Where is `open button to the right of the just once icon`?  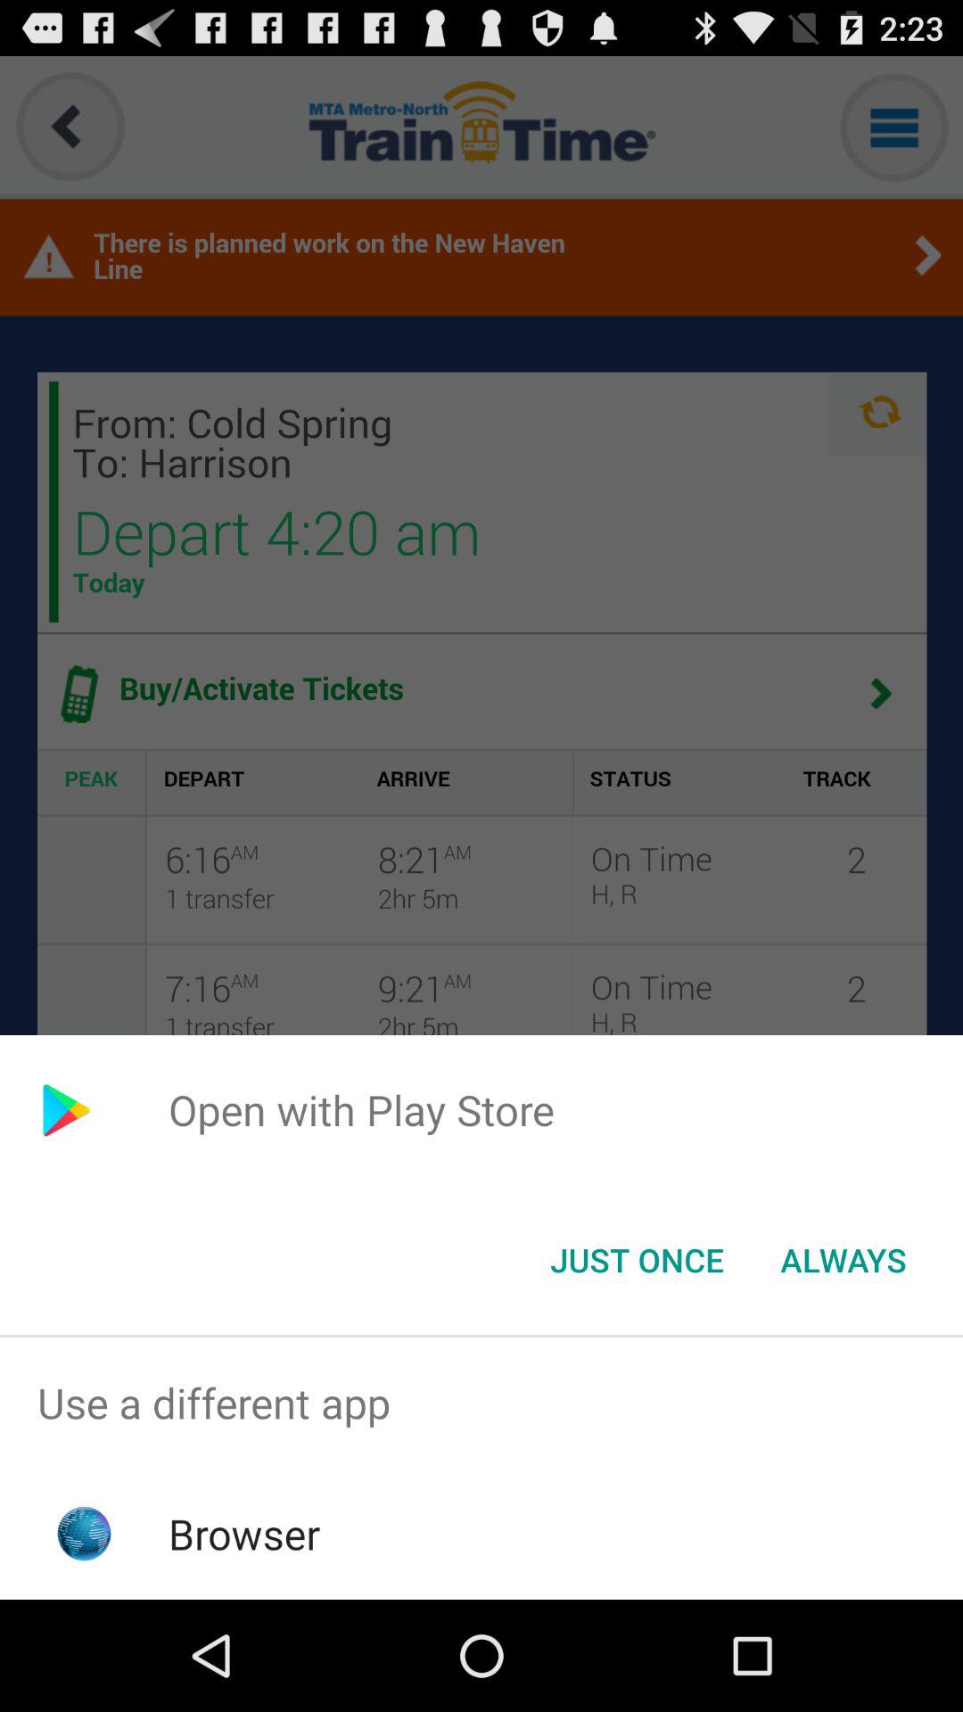 open button to the right of the just once icon is located at coordinates (844, 1260).